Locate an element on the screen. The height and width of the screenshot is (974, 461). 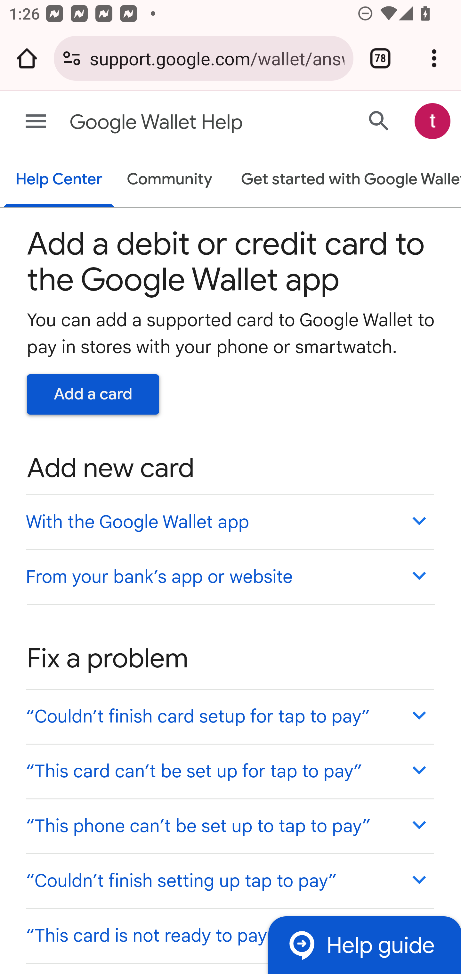
With the Google Wallet app is located at coordinates (229, 522).